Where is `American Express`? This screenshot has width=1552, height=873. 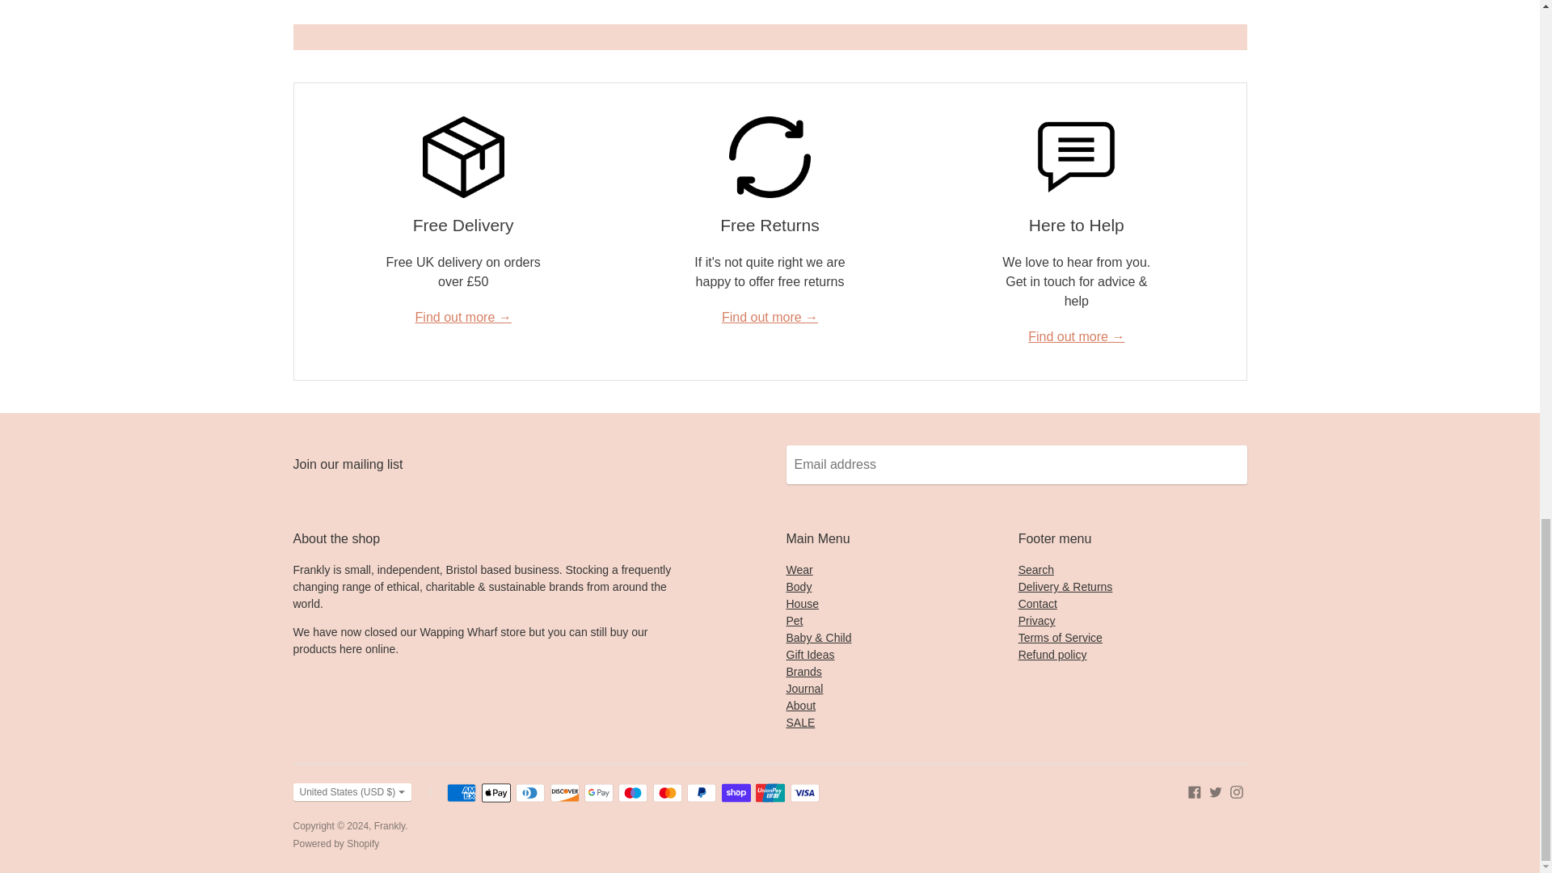 American Express is located at coordinates (461, 792).